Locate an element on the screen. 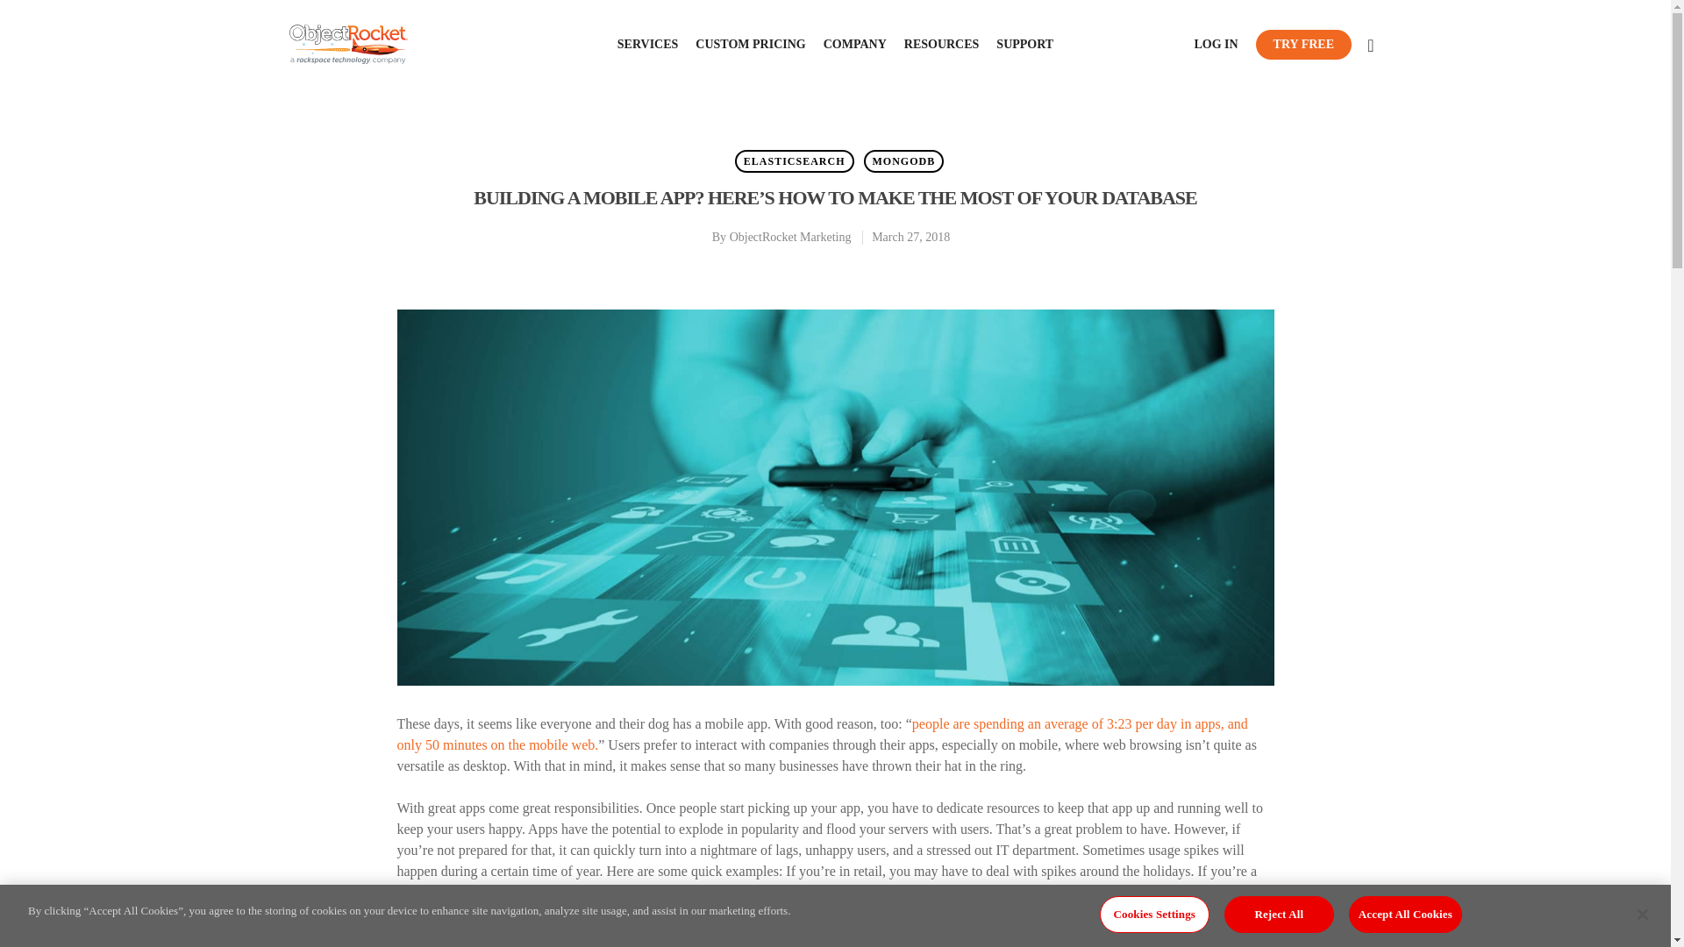  TRY FREE is located at coordinates (1303, 44).